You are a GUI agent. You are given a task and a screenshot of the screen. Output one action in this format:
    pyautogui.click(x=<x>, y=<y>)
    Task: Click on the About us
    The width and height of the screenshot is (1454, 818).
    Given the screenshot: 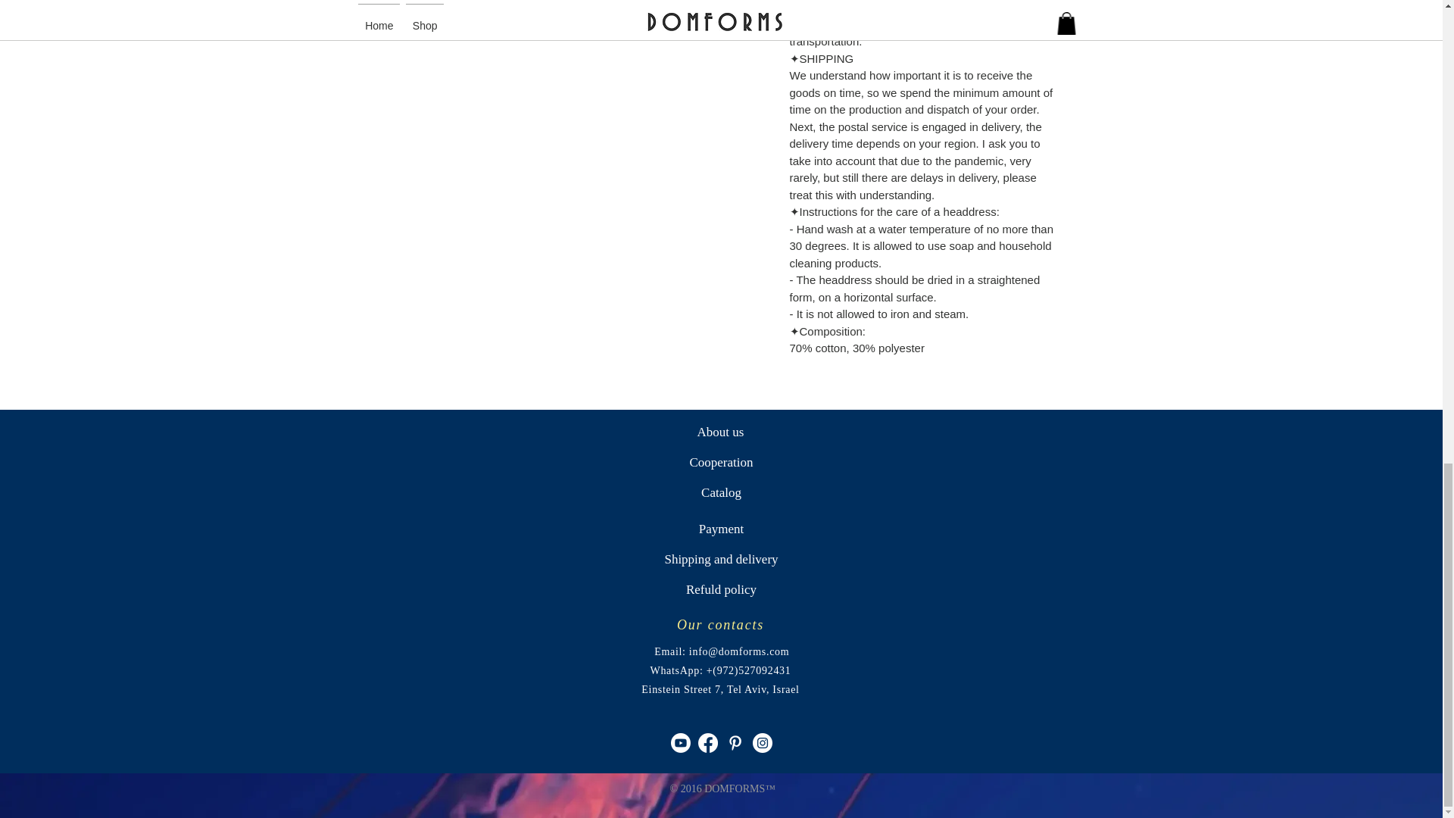 What is the action you would take?
    pyautogui.click(x=719, y=432)
    